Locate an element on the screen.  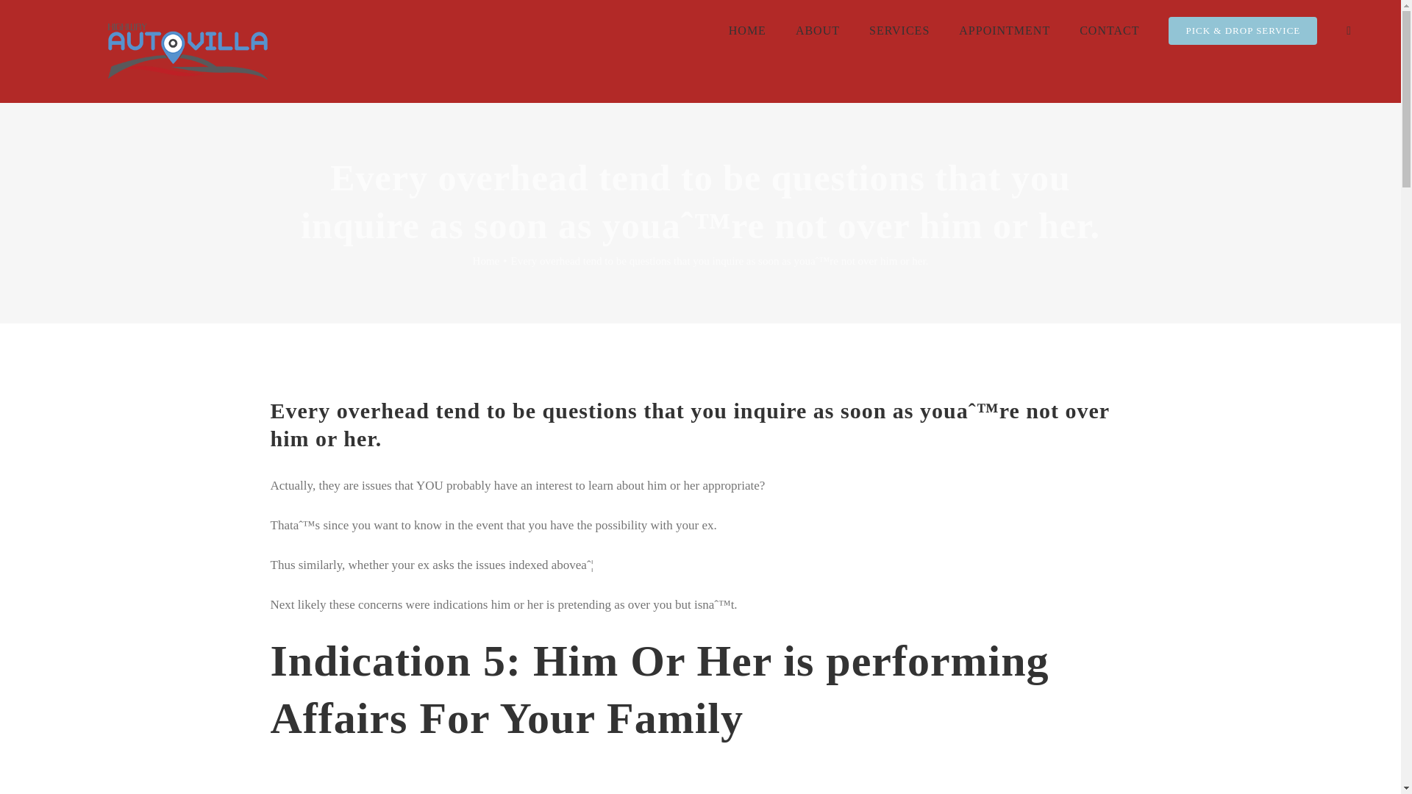
APPOINTMENT is located at coordinates (1005, 31).